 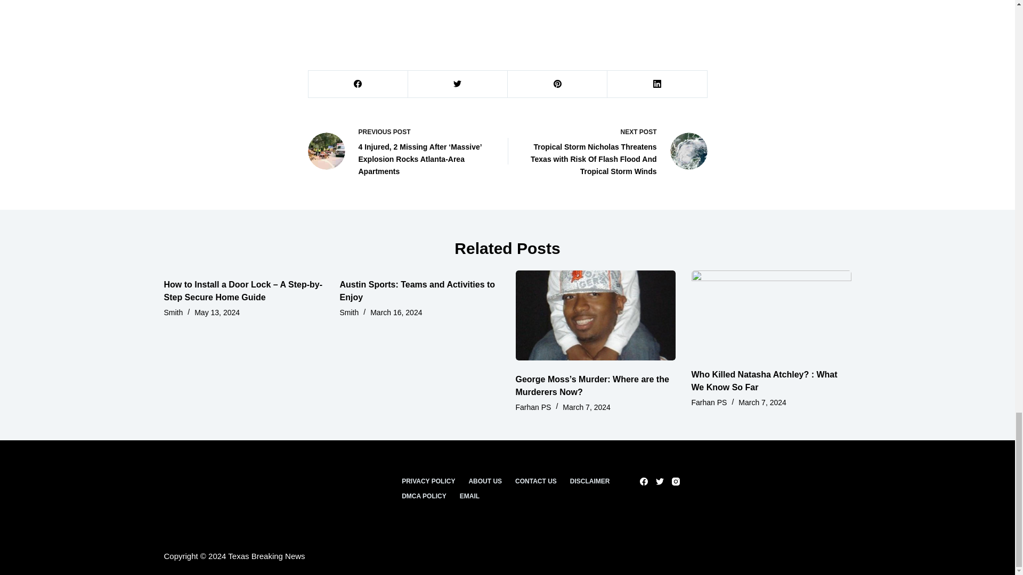 What do you see at coordinates (173, 312) in the screenshot?
I see `Posts by Smith` at bounding box center [173, 312].